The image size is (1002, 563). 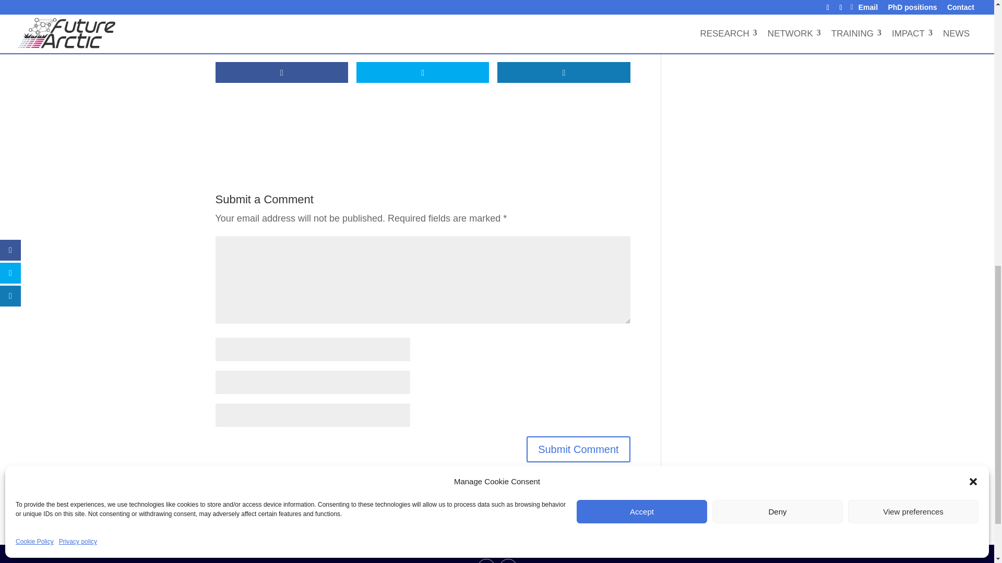 What do you see at coordinates (578, 449) in the screenshot?
I see `Submit Comment` at bounding box center [578, 449].